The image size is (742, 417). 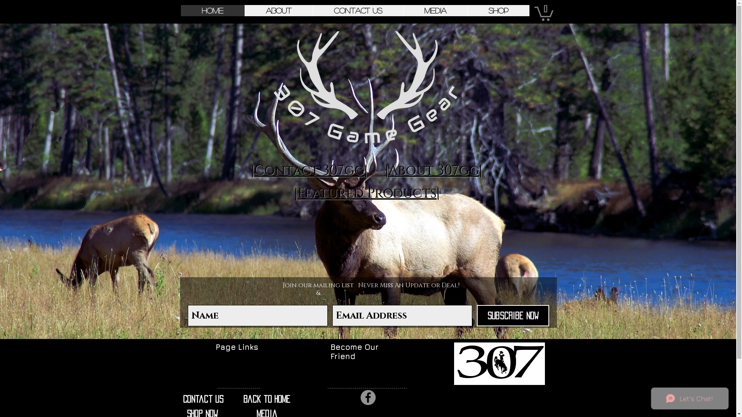 What do you see at coordinates (211, 399) in the screenshot?
I see `Contact Us` at bounding box center [211, 399].